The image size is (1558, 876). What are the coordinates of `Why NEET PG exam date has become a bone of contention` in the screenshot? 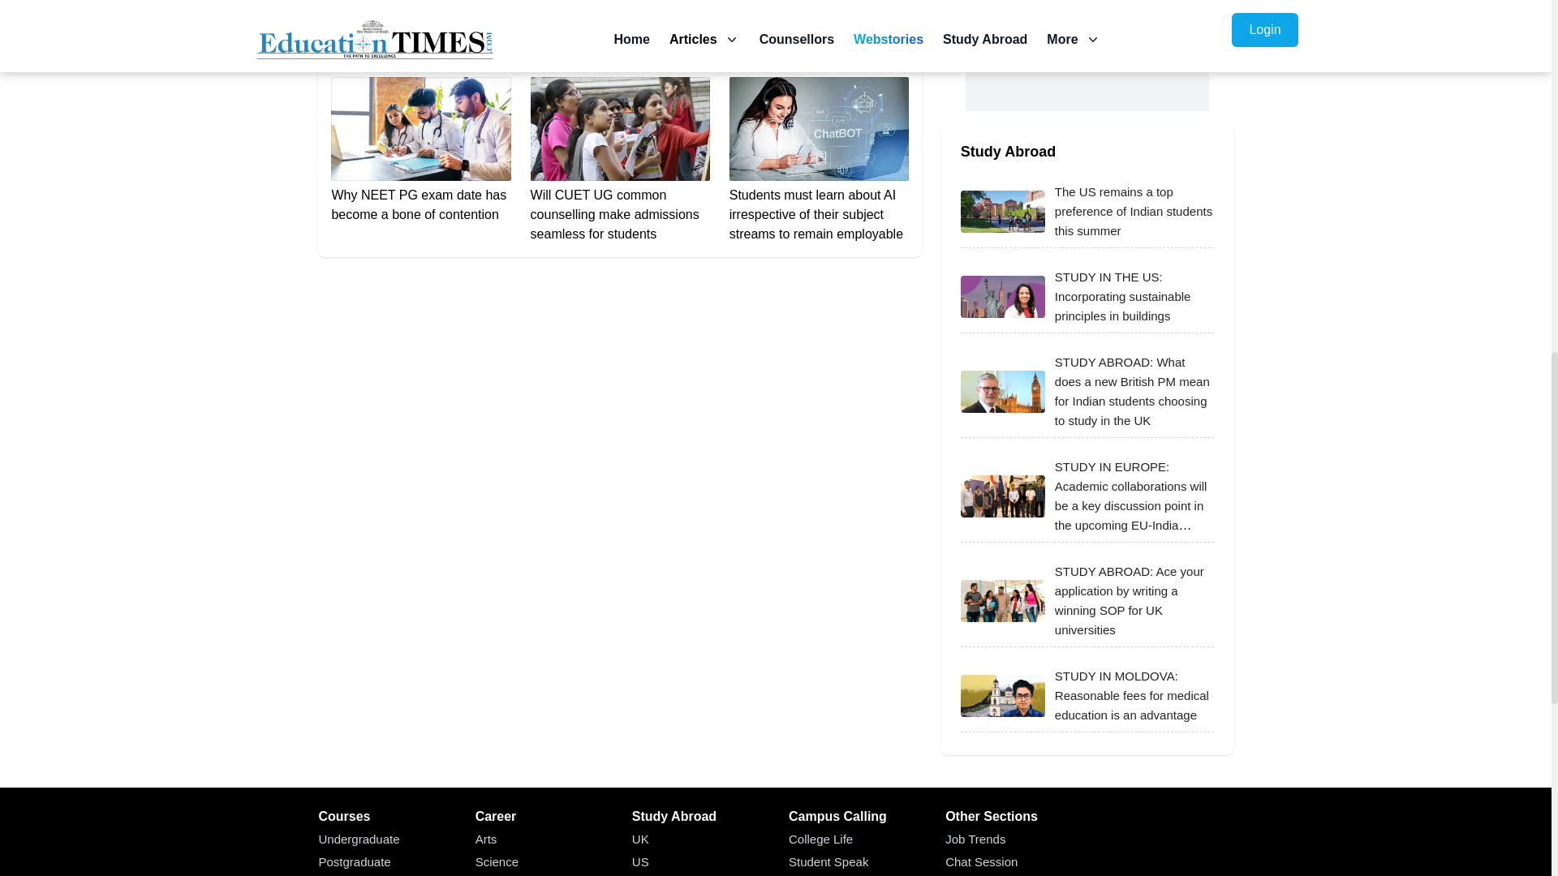 It's located at (420, 151).